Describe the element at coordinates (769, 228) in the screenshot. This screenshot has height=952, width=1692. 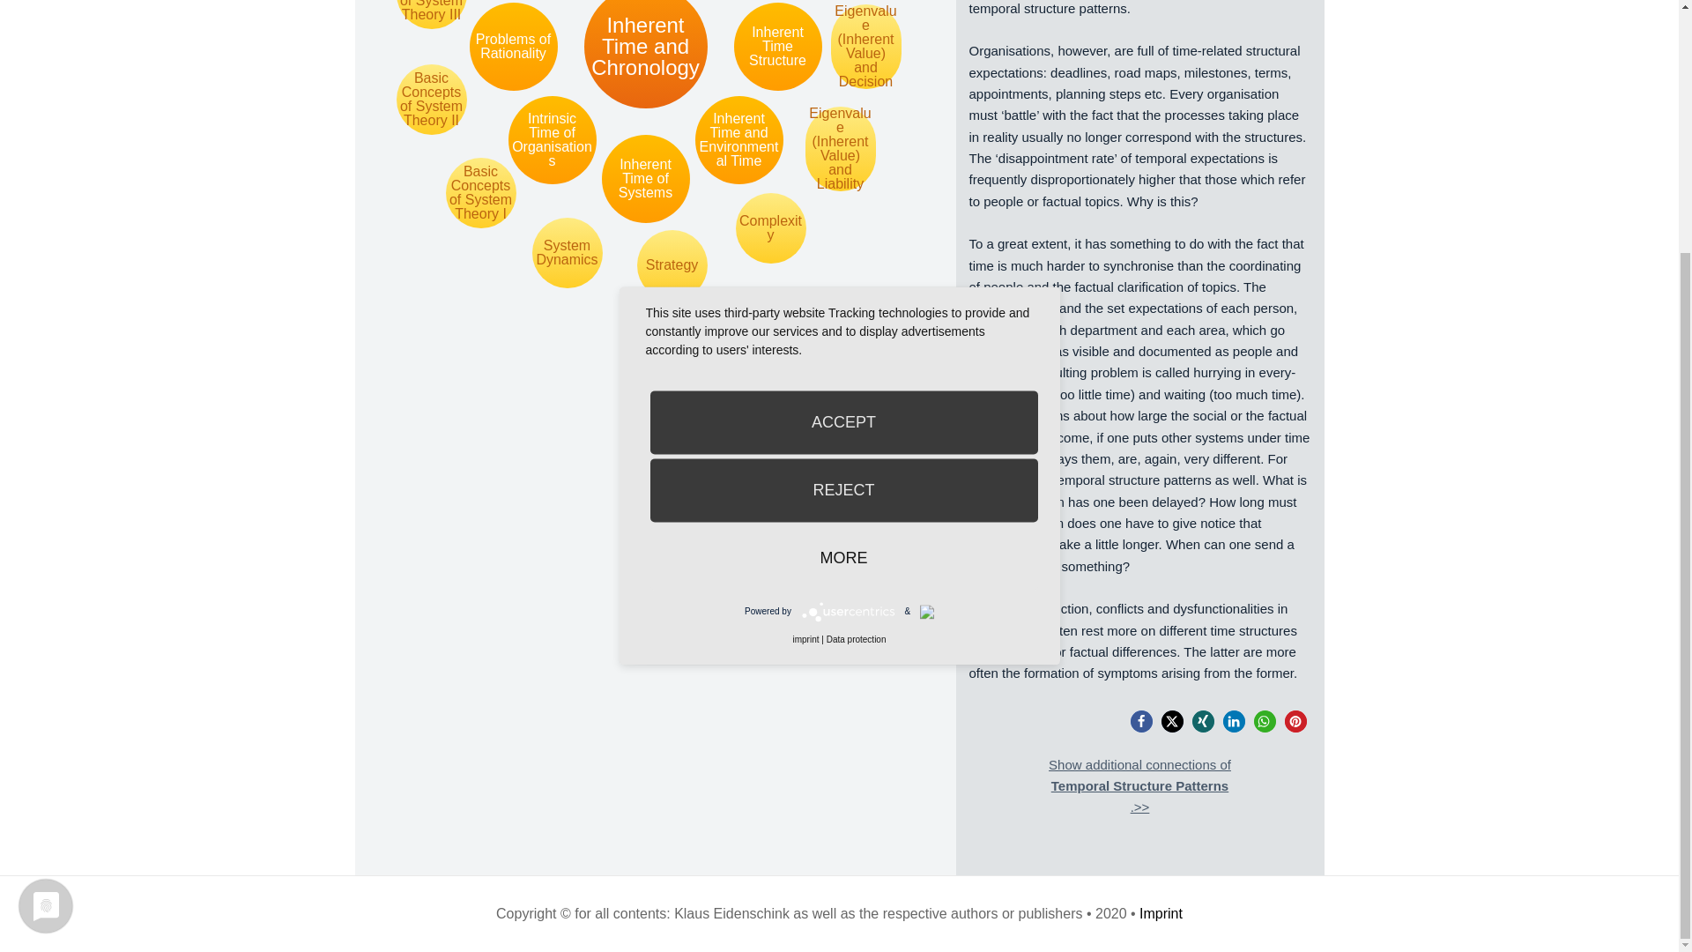
I see `Complexity` at that location.